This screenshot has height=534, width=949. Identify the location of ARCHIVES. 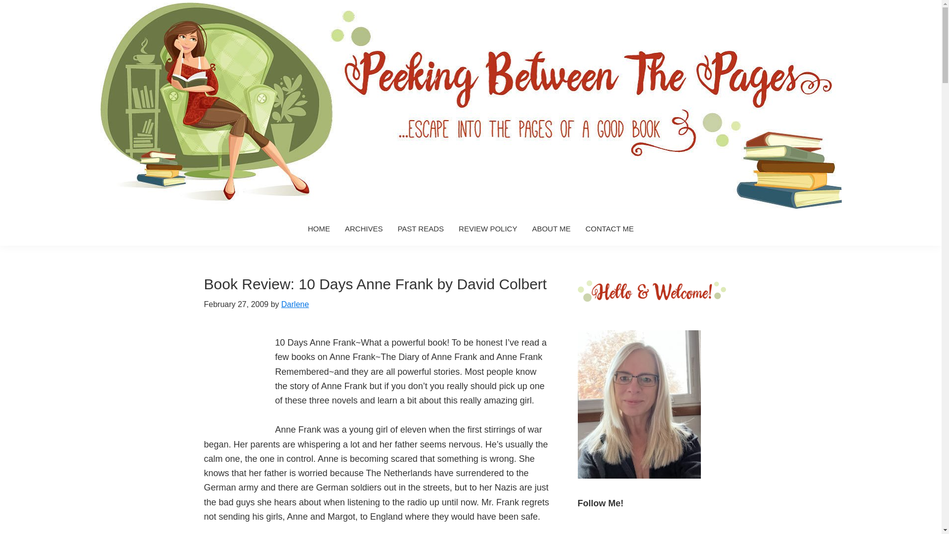
(364, 228).